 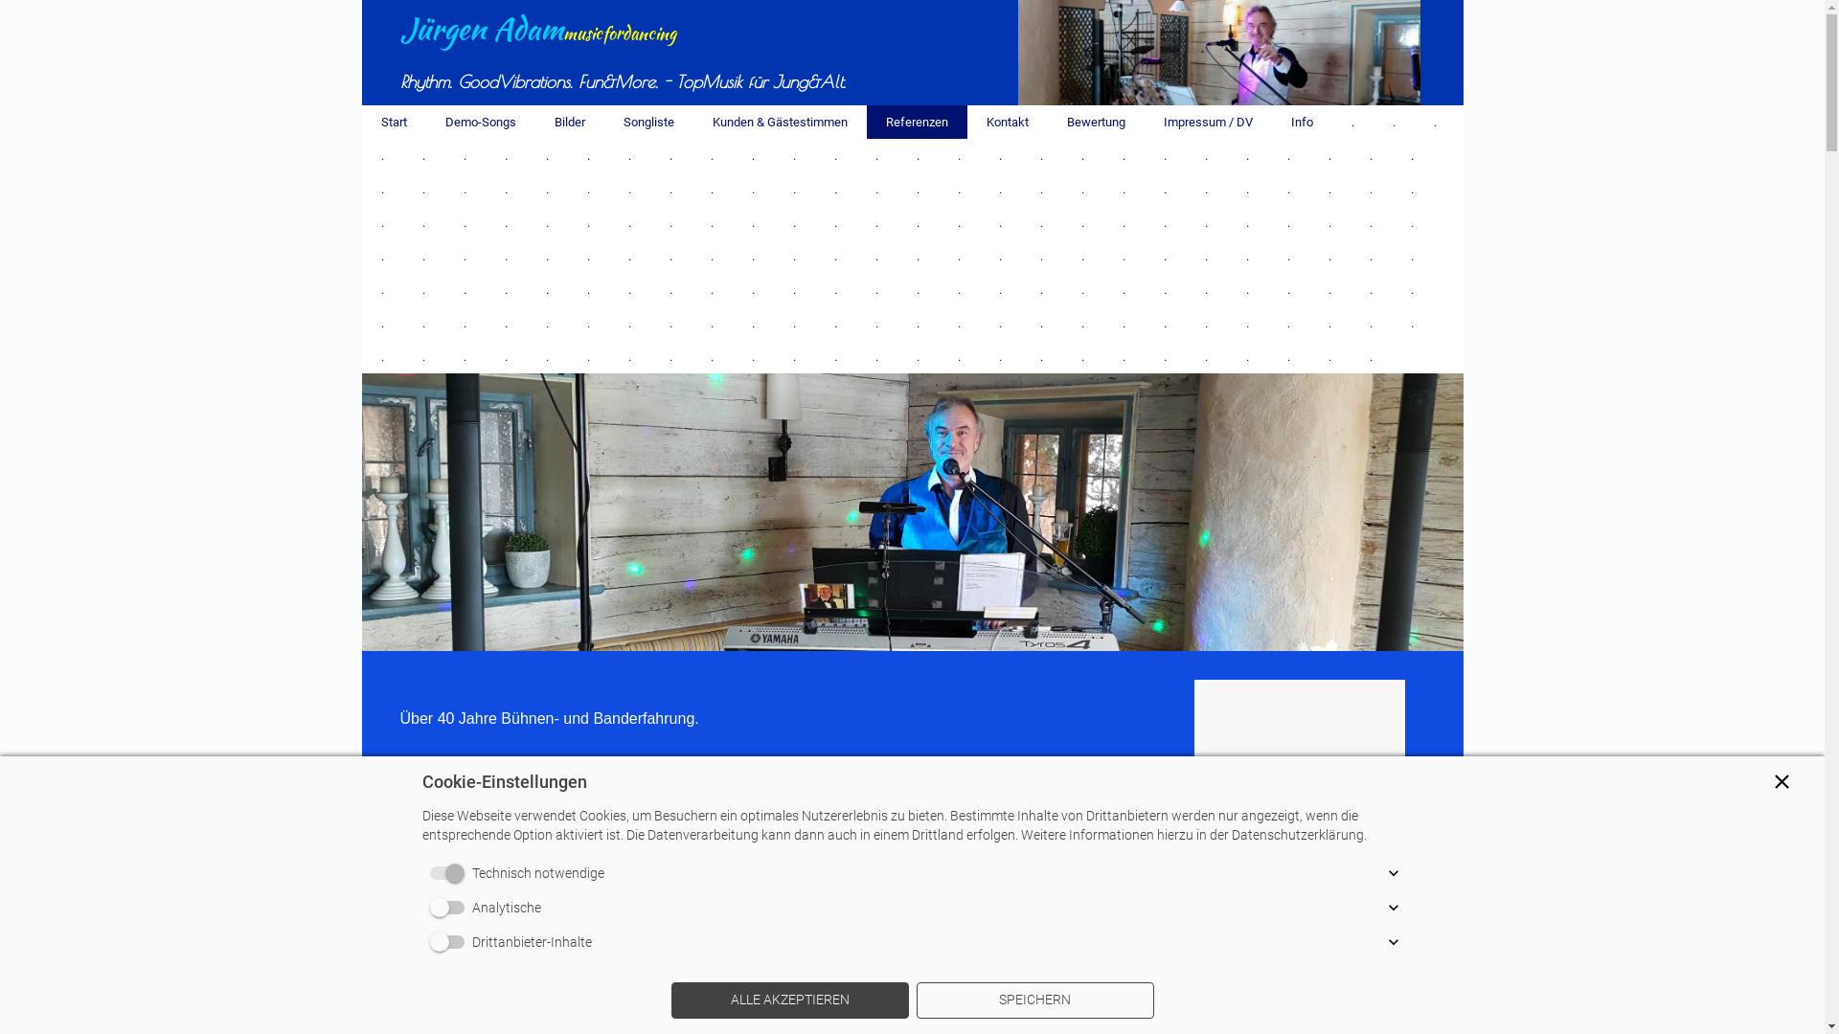 What do you see at coordinates (1289, 222) in the screenshot?
I see `.` at bounding box center [1289, 222].